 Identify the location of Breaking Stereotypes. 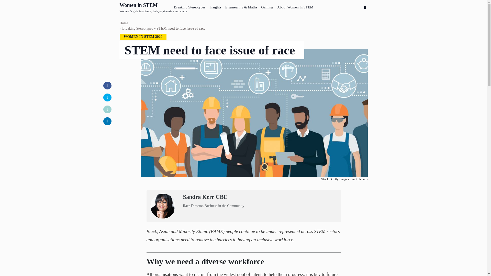
(190, 6).